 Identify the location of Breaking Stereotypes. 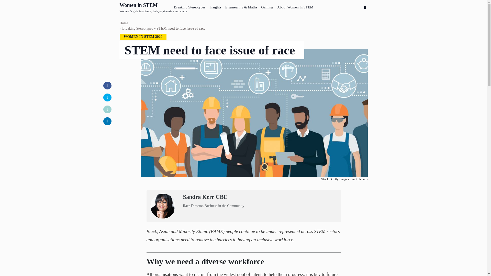
(190, 6).